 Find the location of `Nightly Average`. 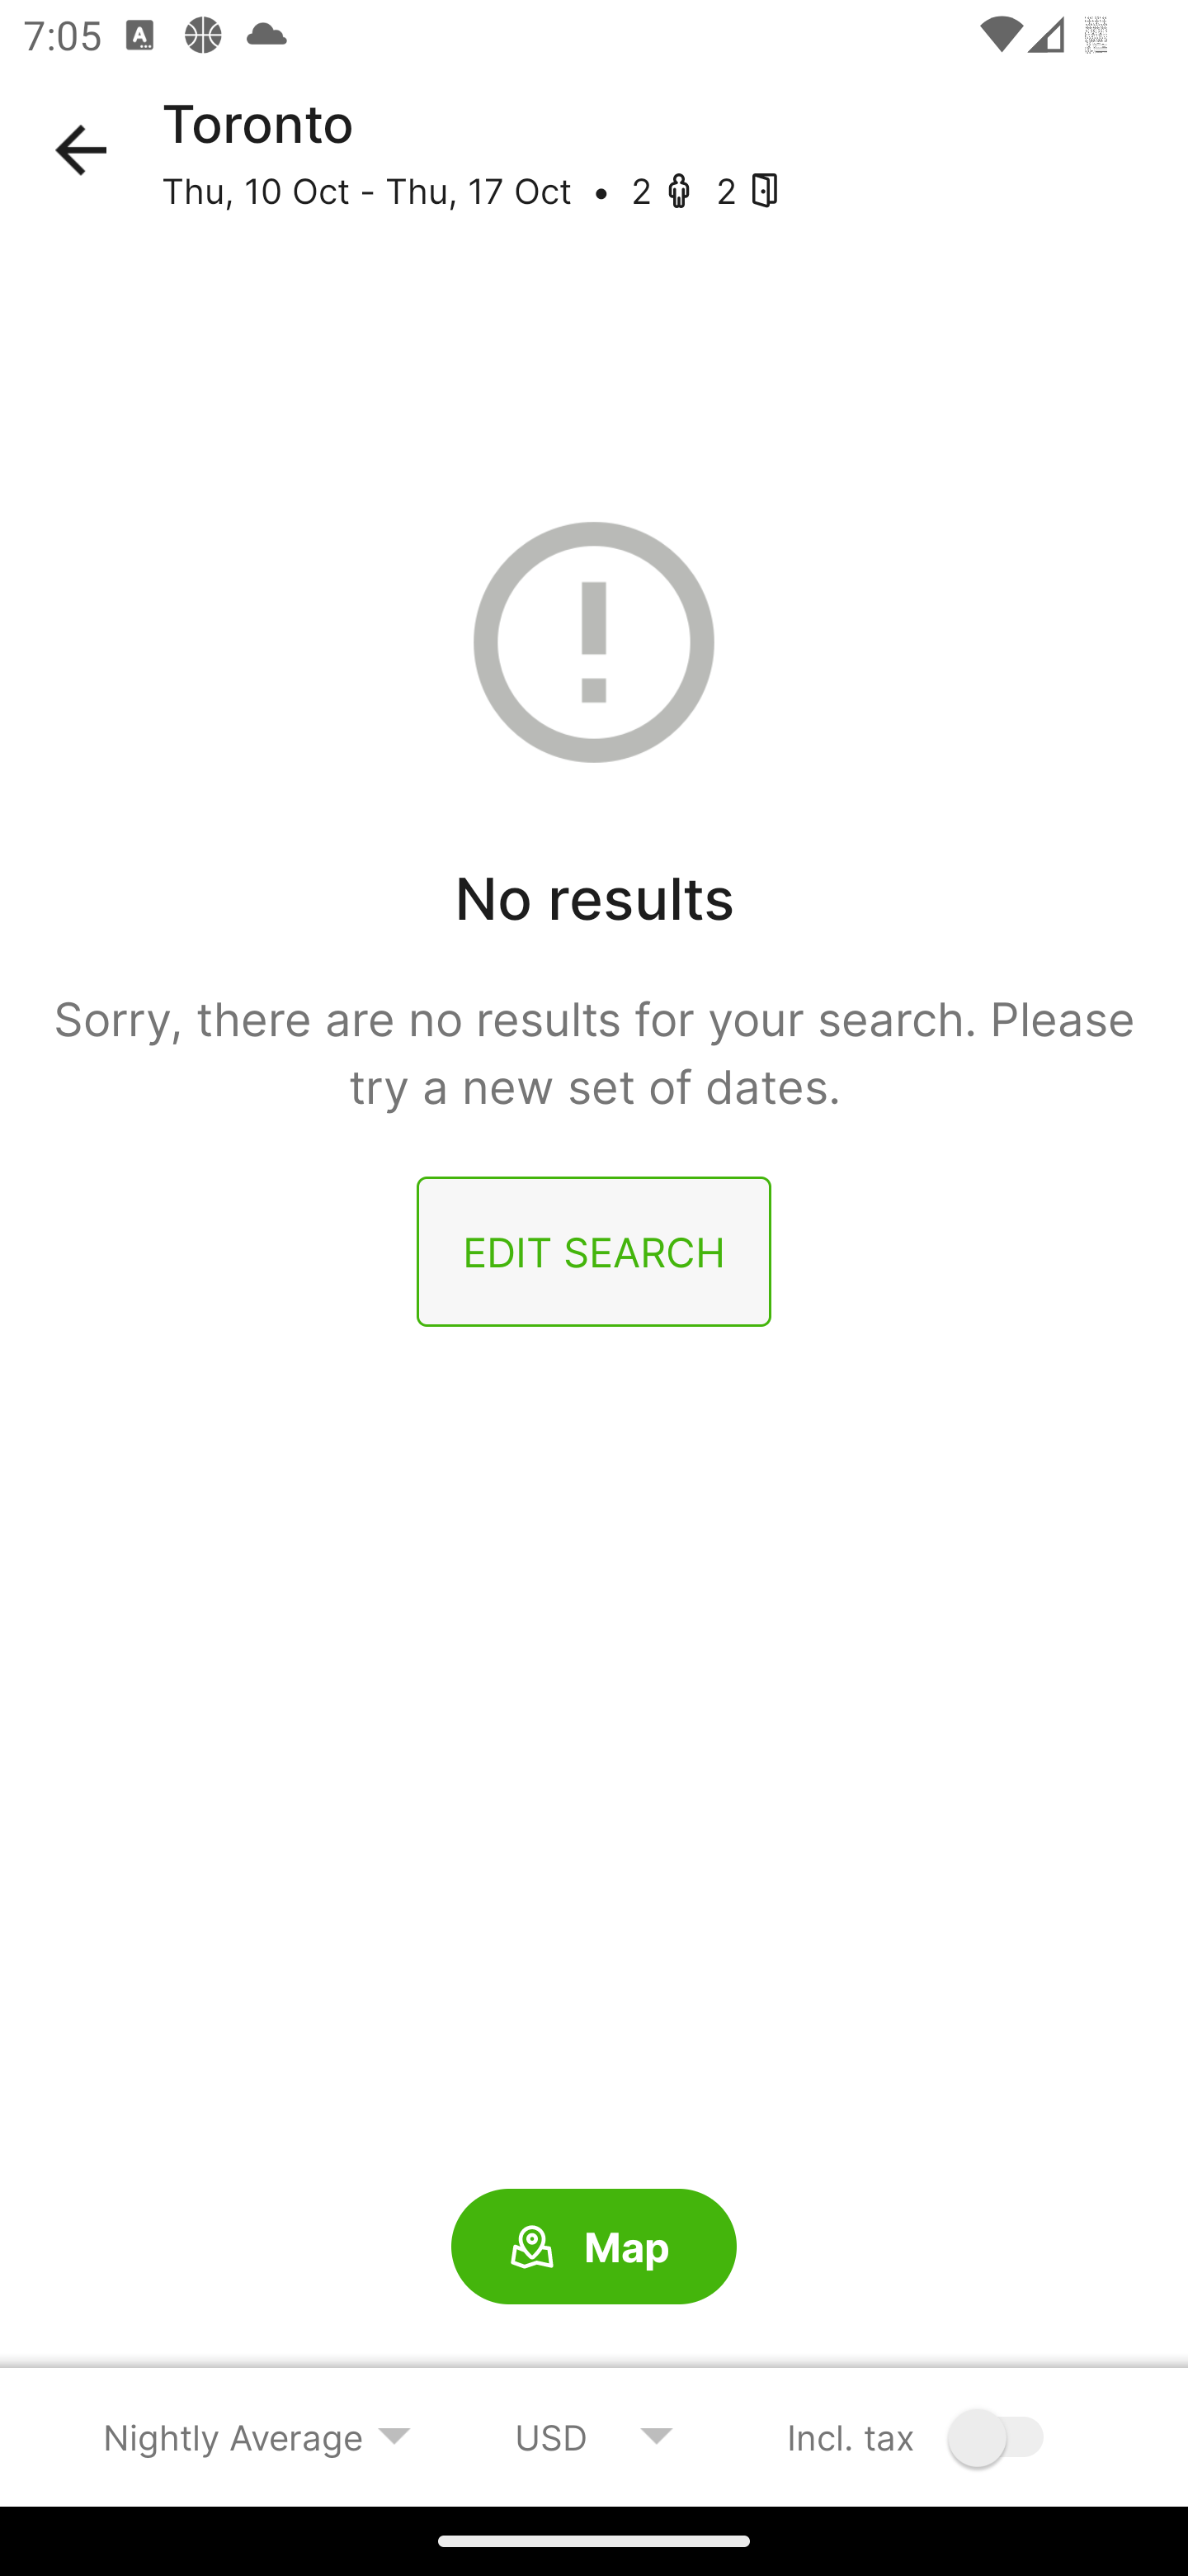

Nightly Average is located at coordinates (257, 2436).